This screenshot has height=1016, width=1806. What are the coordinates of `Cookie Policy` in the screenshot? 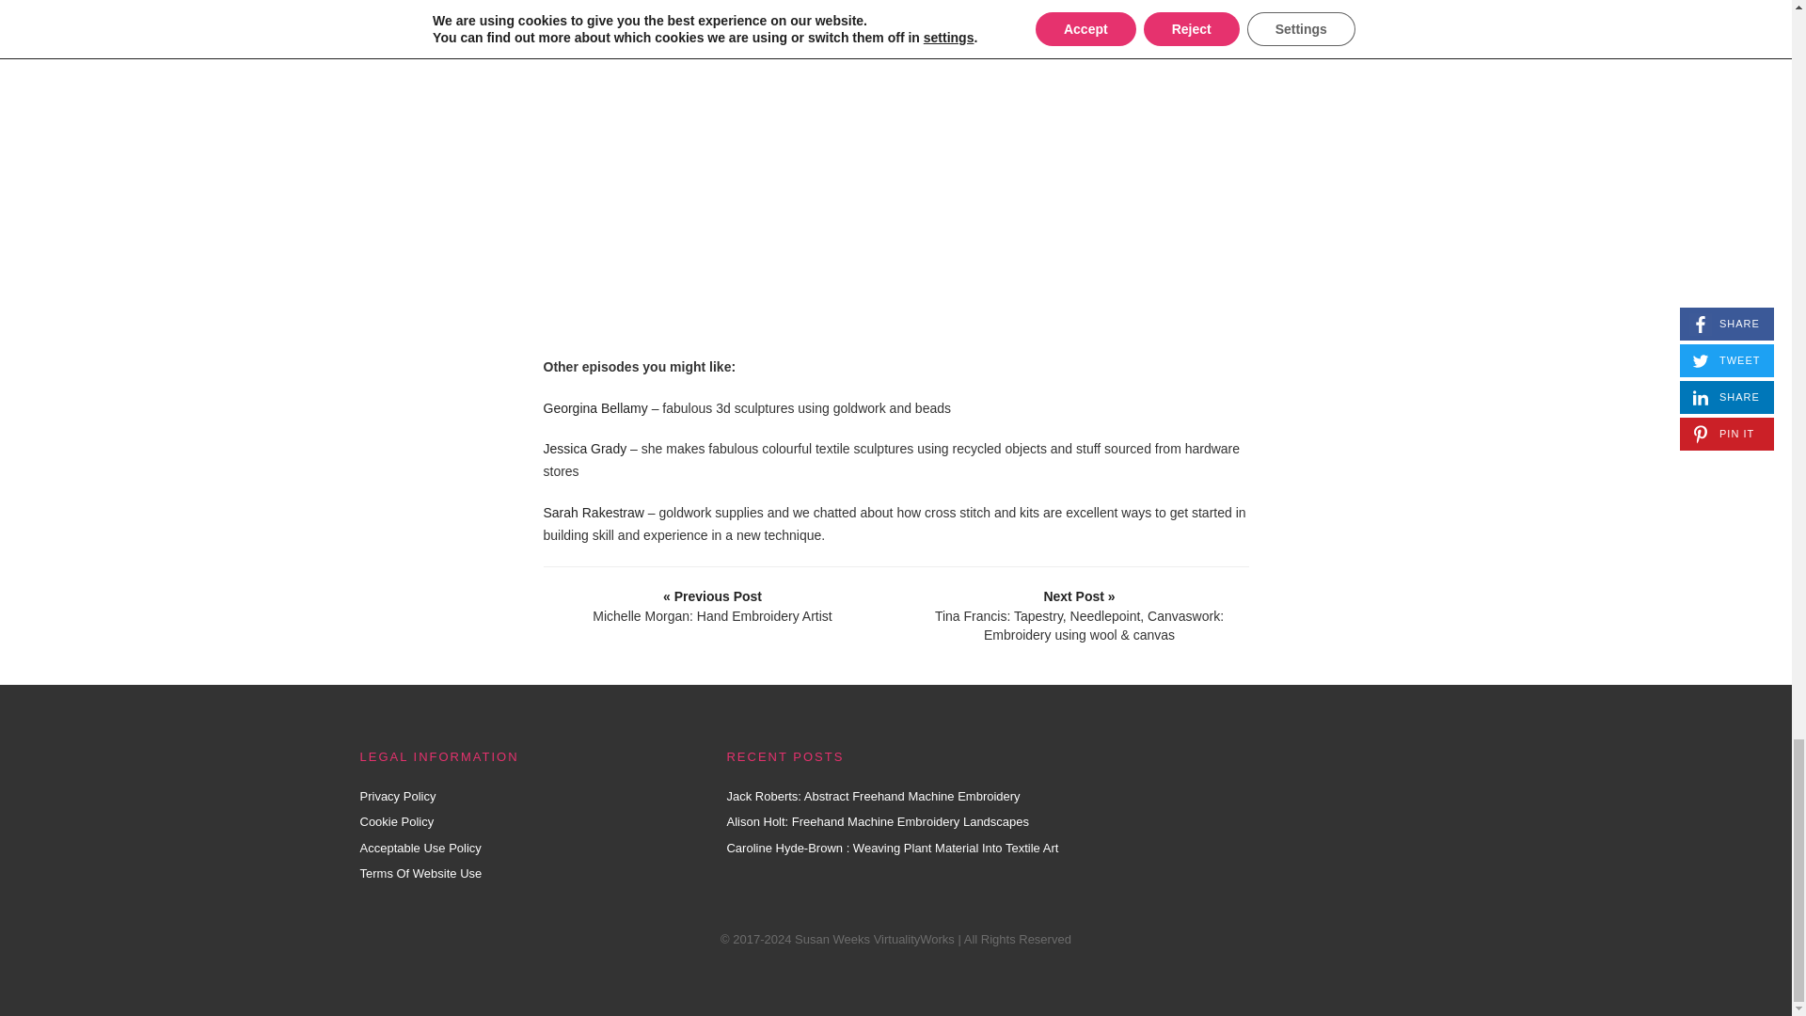 It's located at (396, 822).